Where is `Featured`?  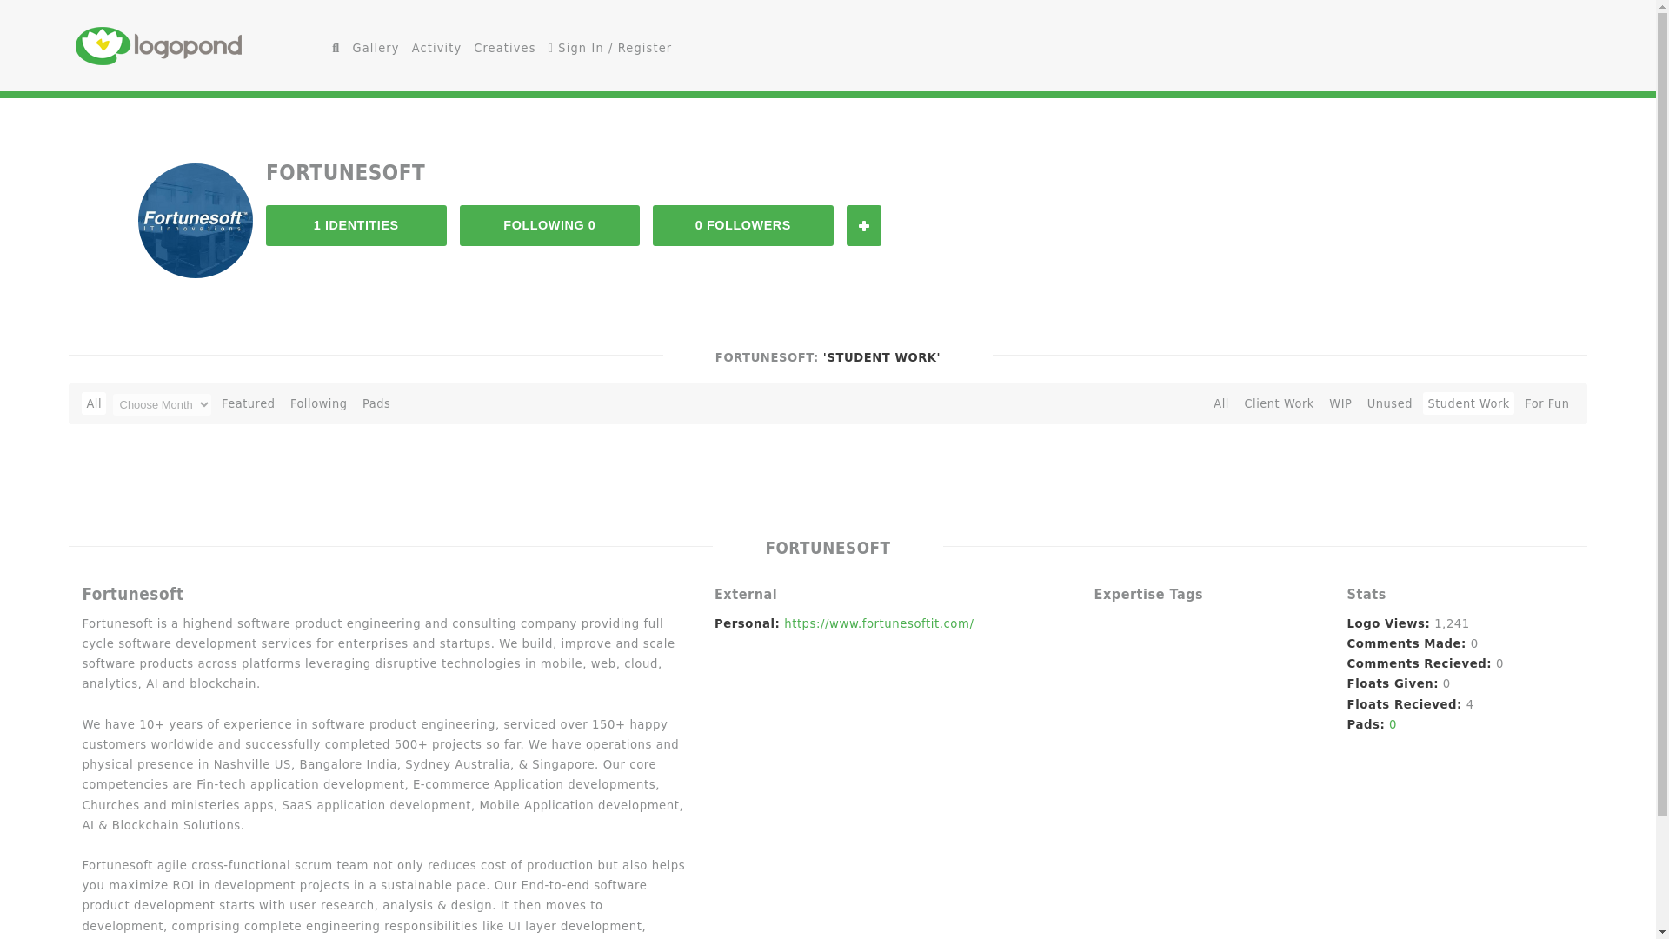
Featured is located at coordinates (249, 403).